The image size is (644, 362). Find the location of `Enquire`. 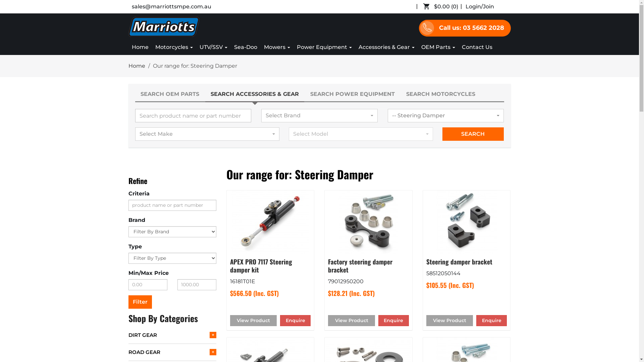

Enquire is located at coordinates (295, 320).